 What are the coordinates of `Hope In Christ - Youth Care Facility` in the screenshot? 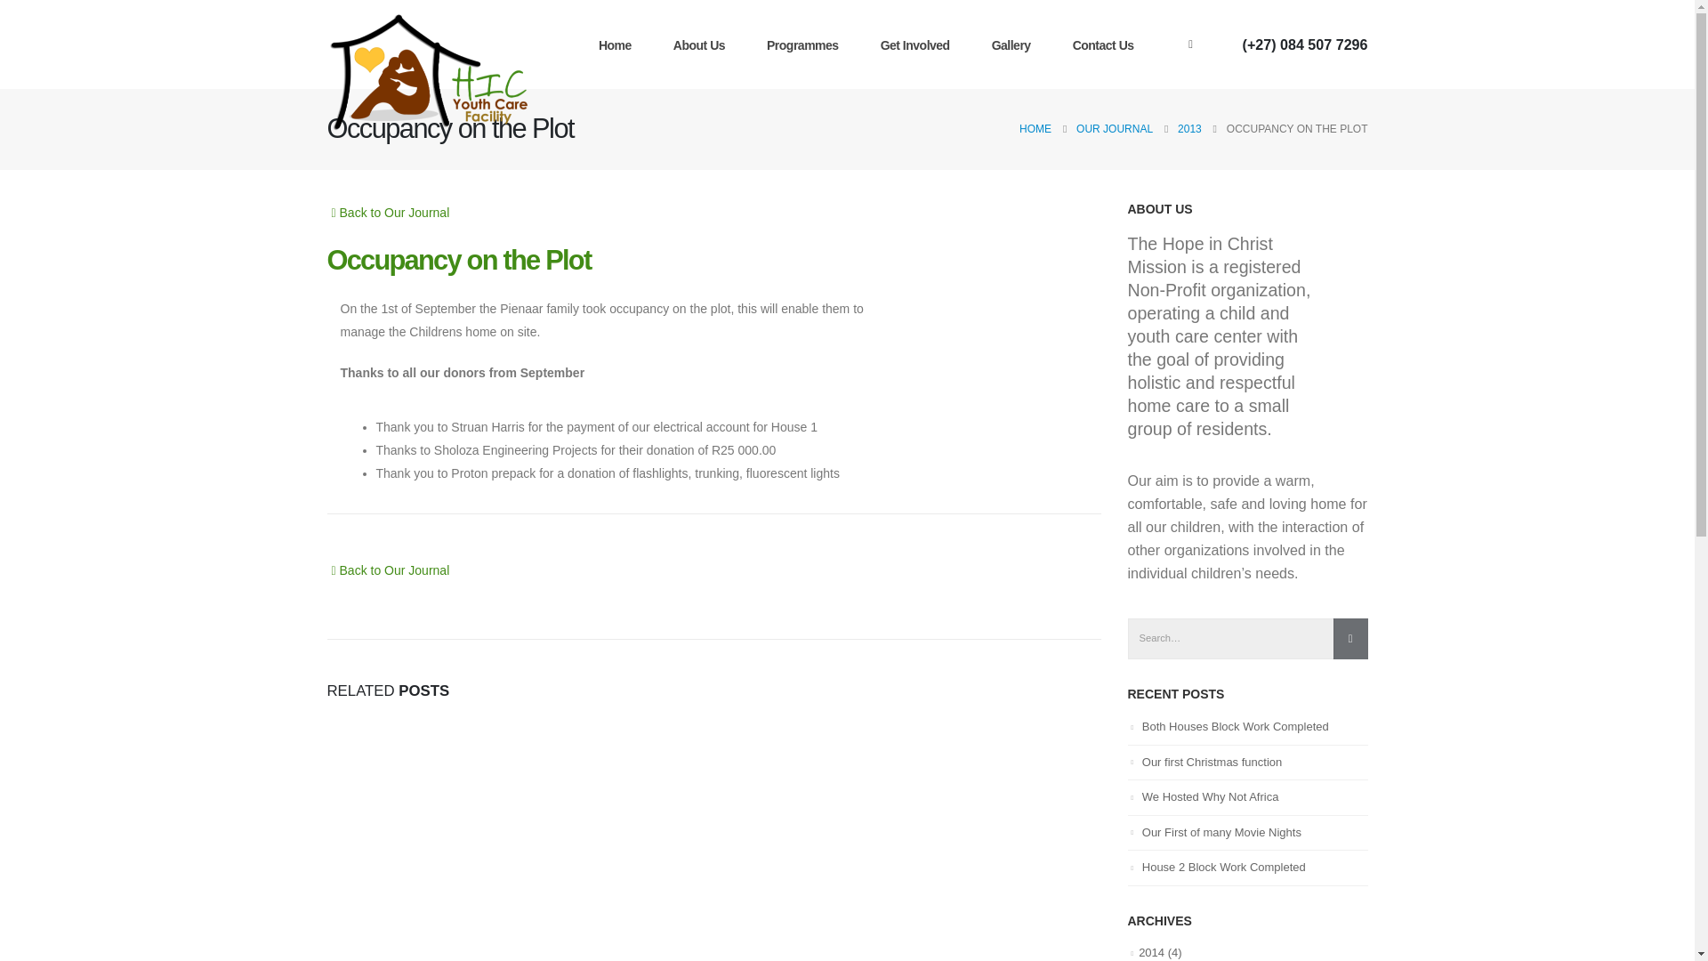 It's located at (439, 72).